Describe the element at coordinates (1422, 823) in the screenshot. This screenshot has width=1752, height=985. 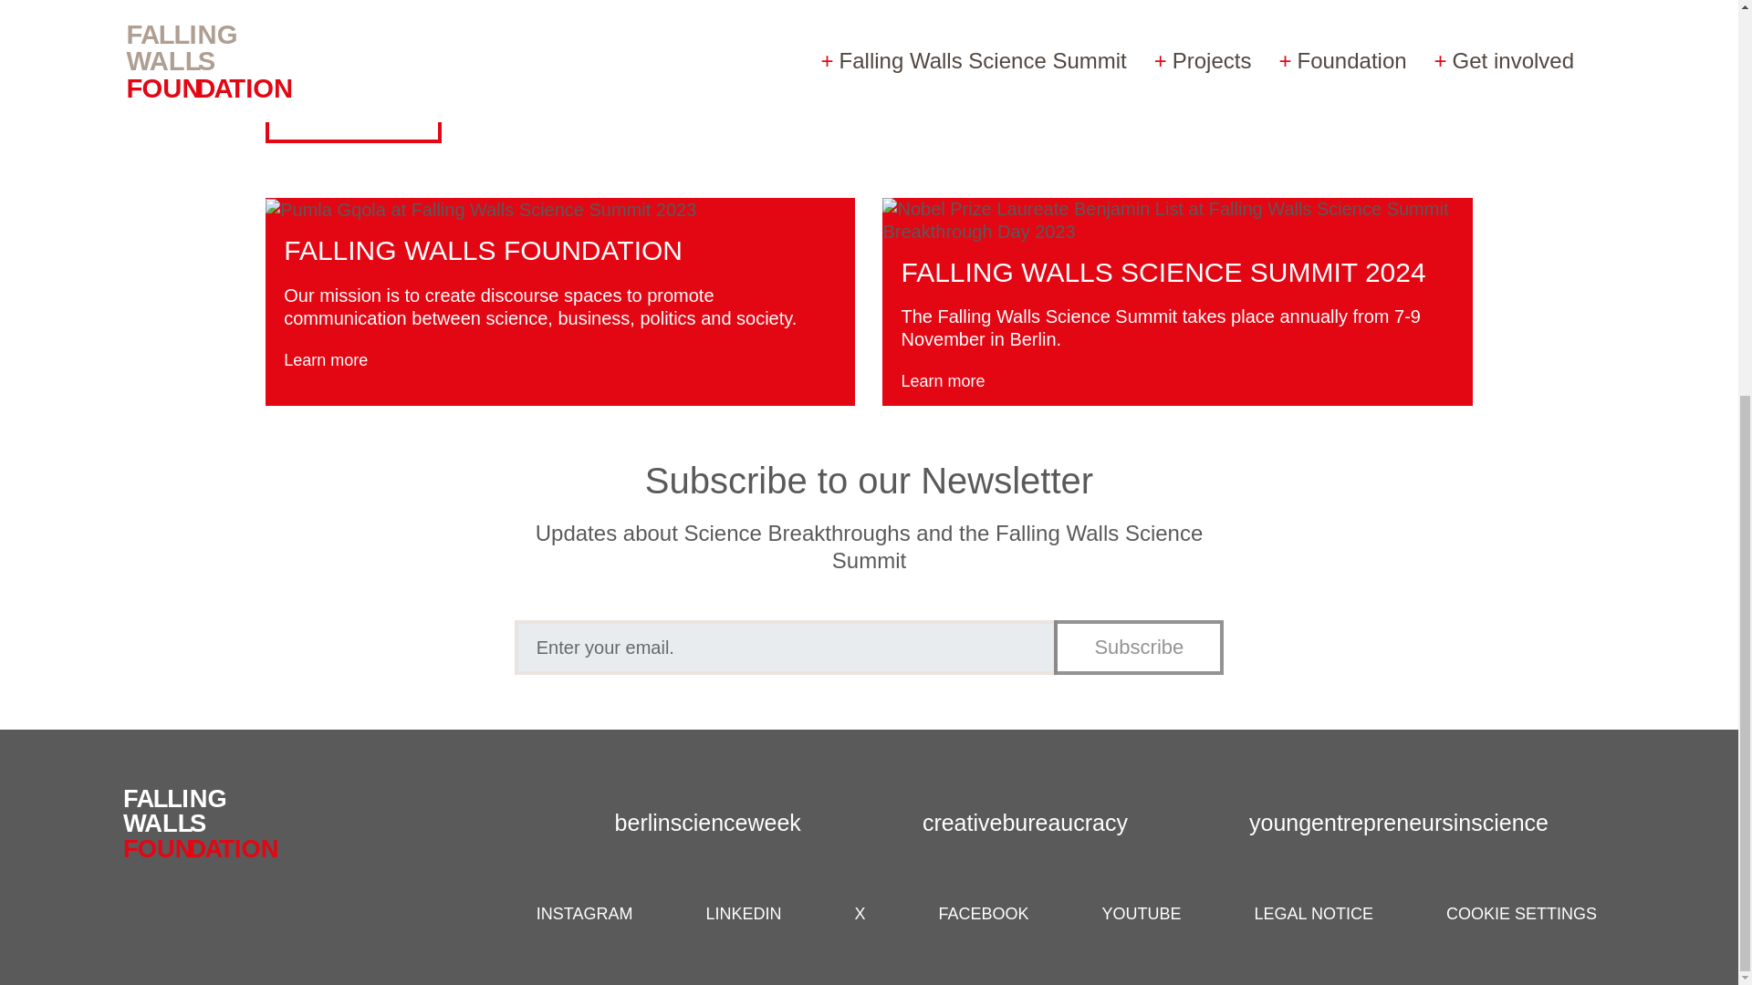
I see `youngentrepreneursinscience.com` at that location.